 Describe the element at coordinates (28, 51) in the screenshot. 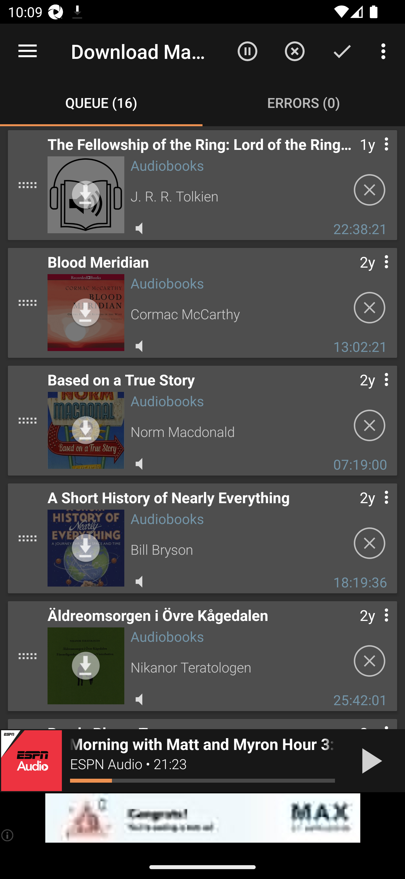

I see `Open navigation sidebar` at that location.